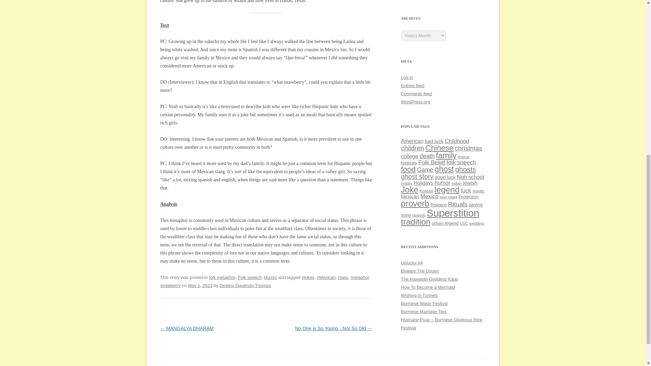 The image size is (651, 366). Describe the element at coordinates (464, 157) in the screenshot. I see `festival` at that location.